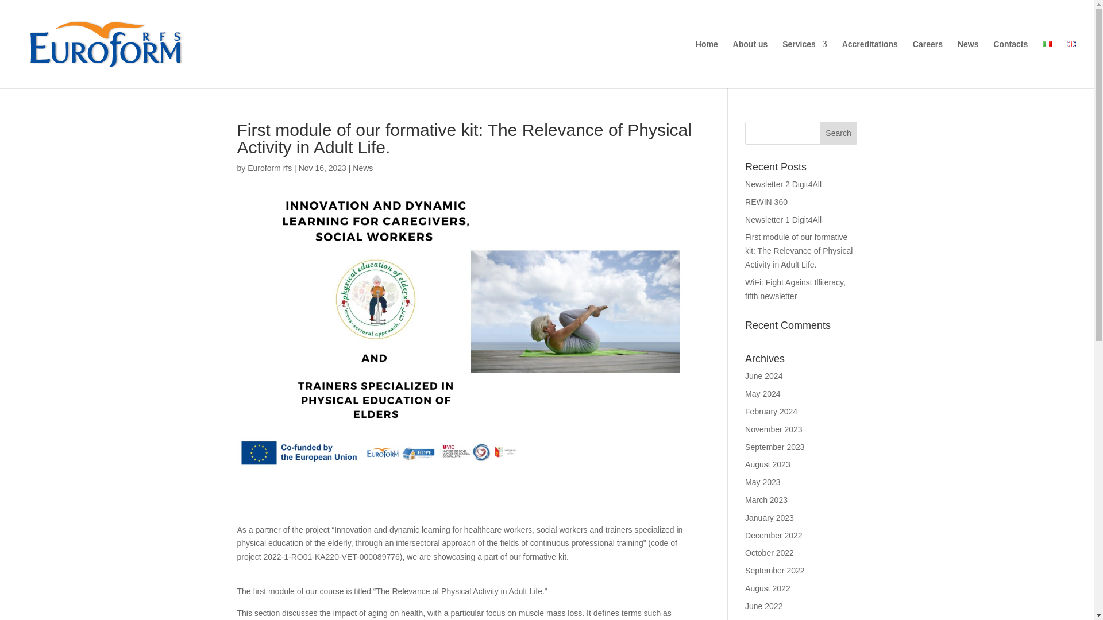 The image size is (1103, 620). Describe the element at coordinates (804, 64) in the screenshot. I see `Services` at that location.